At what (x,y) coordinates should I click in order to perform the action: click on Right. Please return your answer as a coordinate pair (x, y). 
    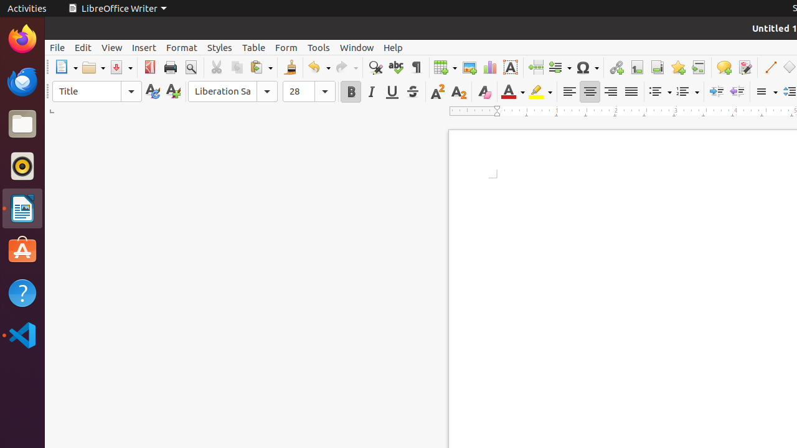
    Looking at the image, I should click on (610, 92).